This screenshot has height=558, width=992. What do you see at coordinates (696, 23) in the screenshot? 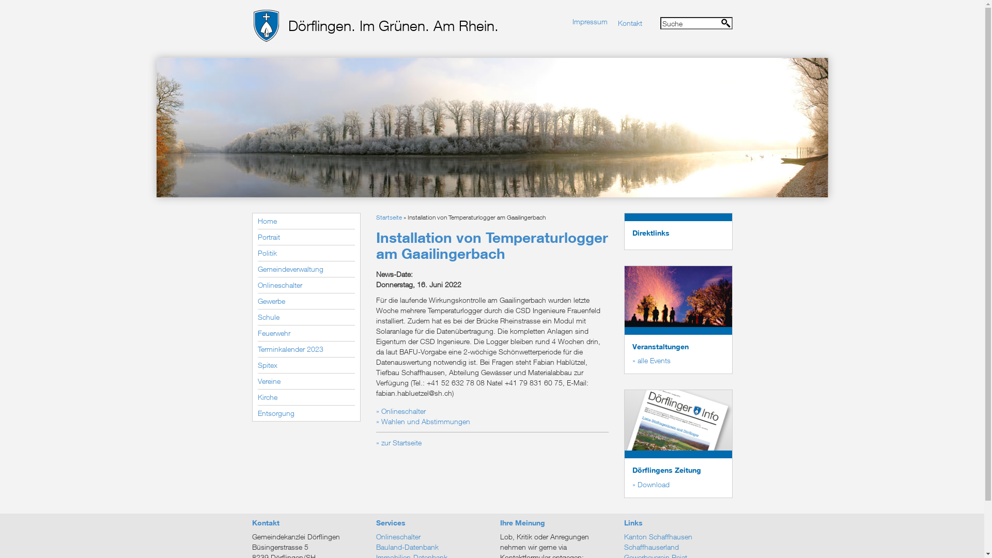
I see `Geben Sie die Begriffe ein, nach denen Sie suchen.` at bounding box center [696, 23].